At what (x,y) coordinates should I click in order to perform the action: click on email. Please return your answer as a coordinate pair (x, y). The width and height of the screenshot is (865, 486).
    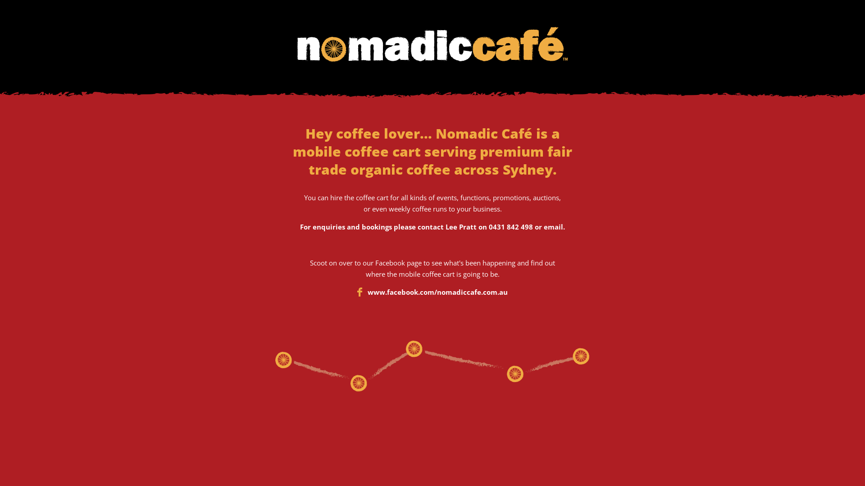
    Looking at the image, I should click on (553, 227).